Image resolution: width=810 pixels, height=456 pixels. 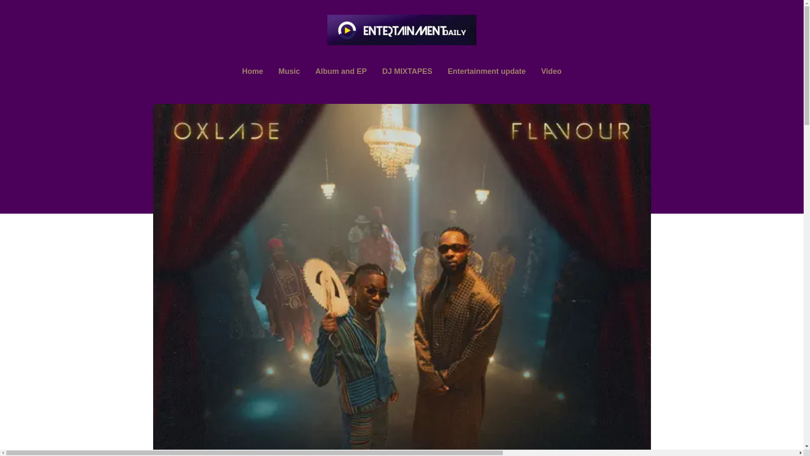 I want to click on DJ MIXTAPES, so click(x=407, y=72).